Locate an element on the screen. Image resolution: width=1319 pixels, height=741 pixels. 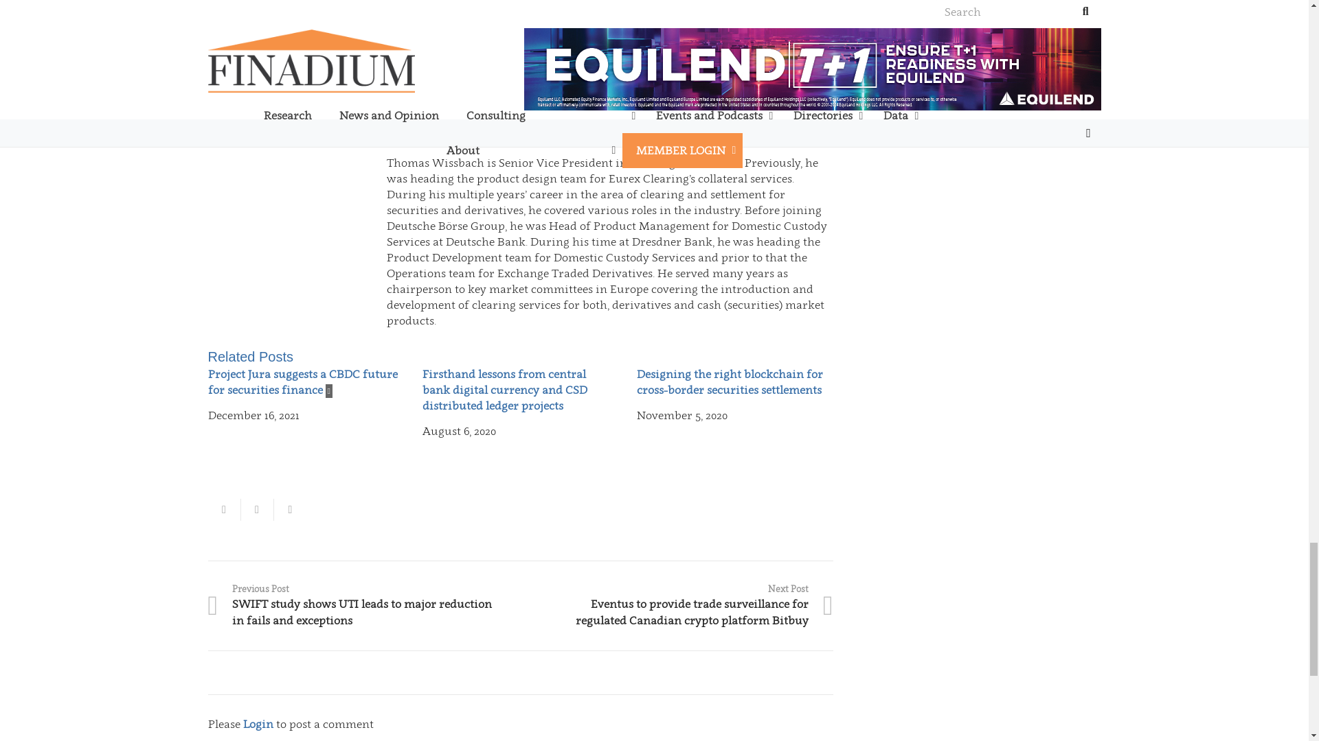
Email this is located at coordinates (223, 509).